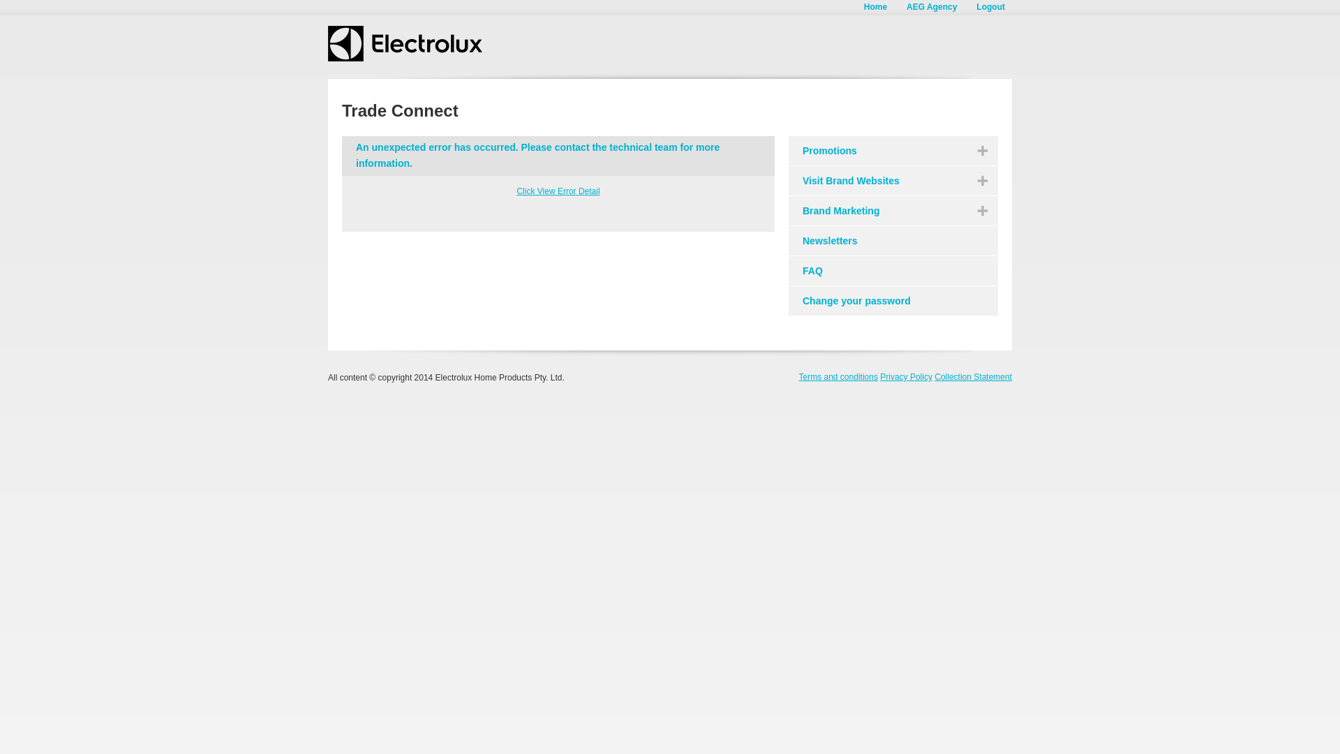  What do you see at coordinates (893, 301) in the screenshot?
I see `Change your password` at bounding box center [893, 301].